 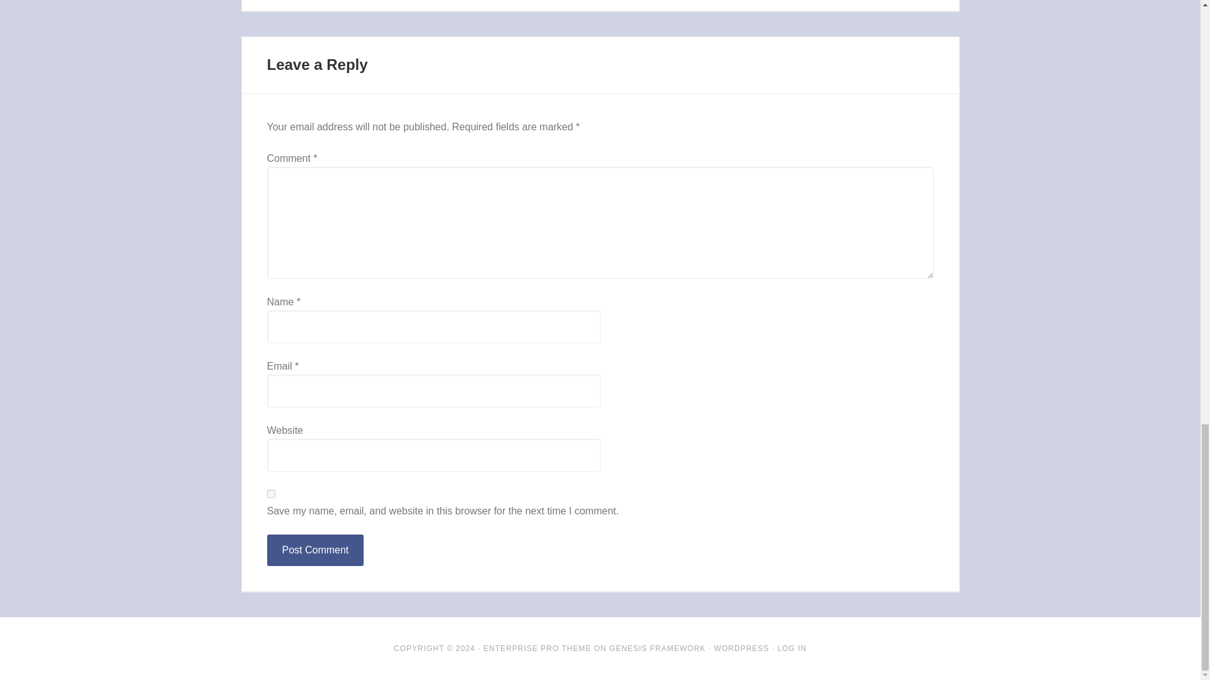 I want to click on yes, so click(x=271, y=494).